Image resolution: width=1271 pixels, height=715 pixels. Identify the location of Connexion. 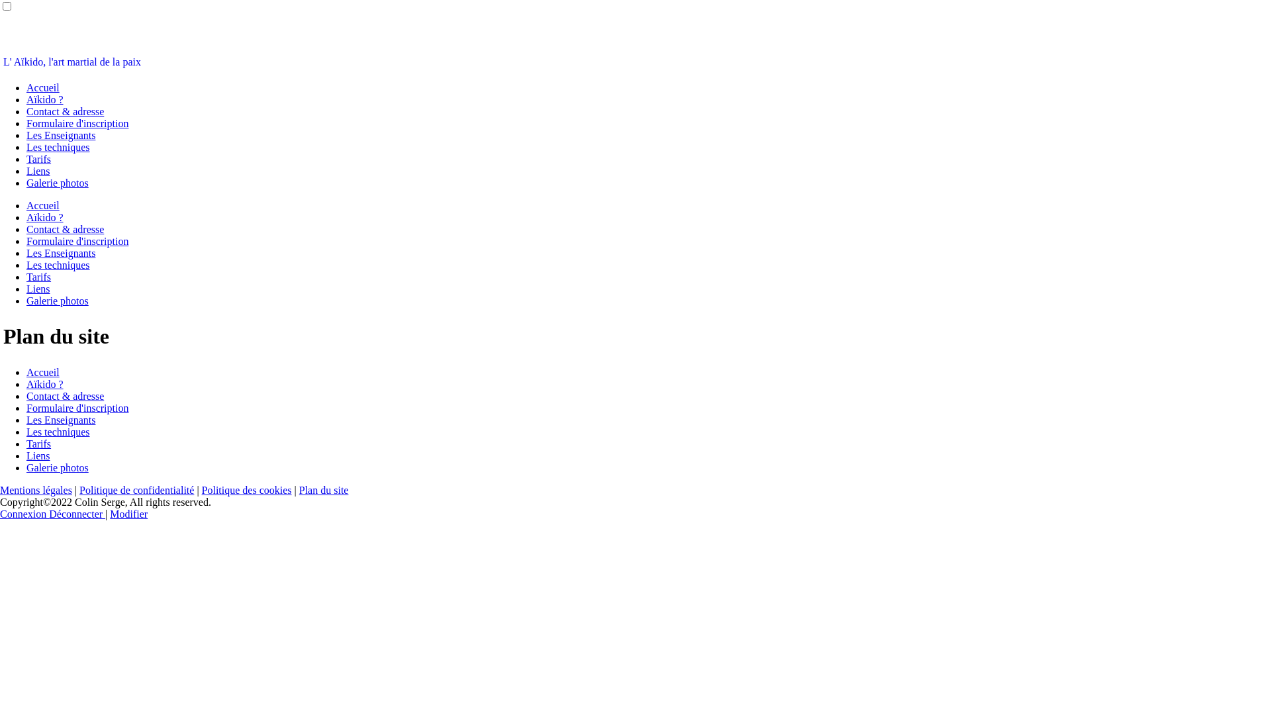
(24, 514).